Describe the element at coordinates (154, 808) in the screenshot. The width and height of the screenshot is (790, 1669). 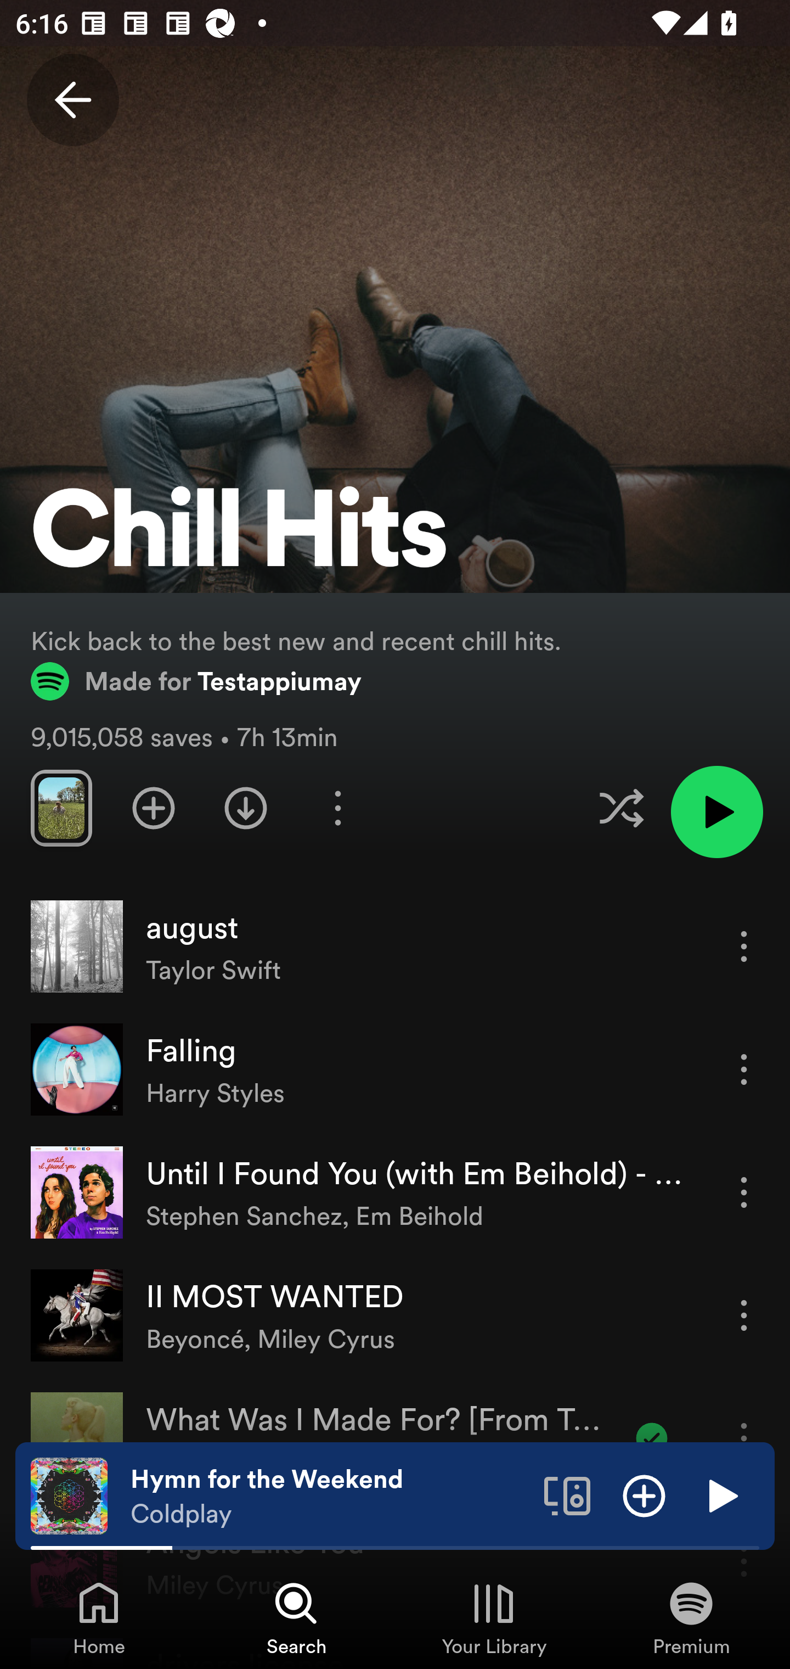
I see `Add playlist to Your Library` at that location.